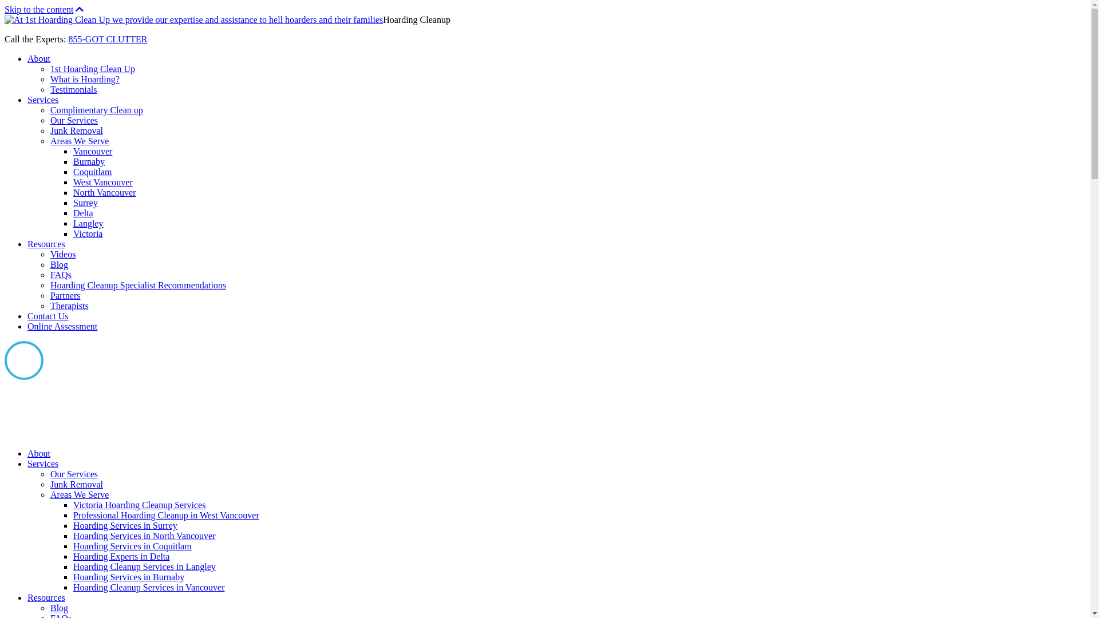  I want to click on Partners, so click(65, 295).